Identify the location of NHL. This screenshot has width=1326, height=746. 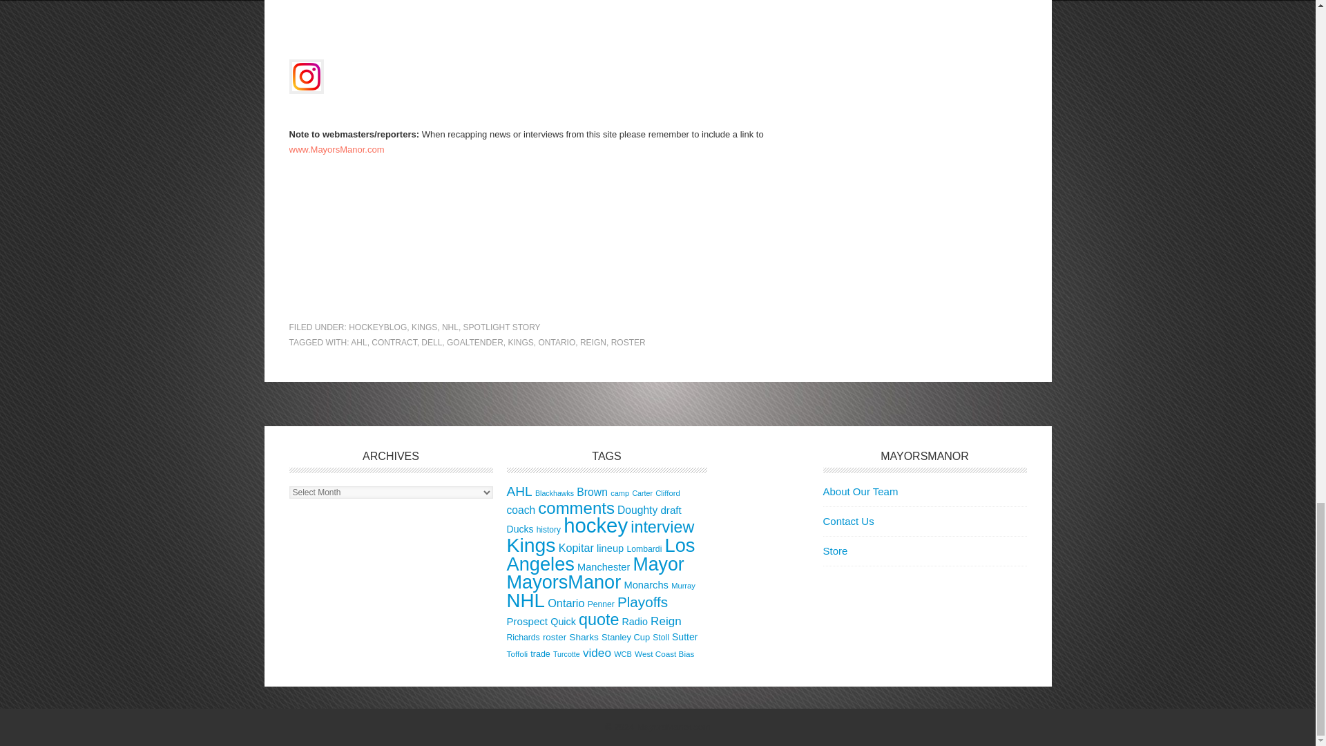
(450, 327).